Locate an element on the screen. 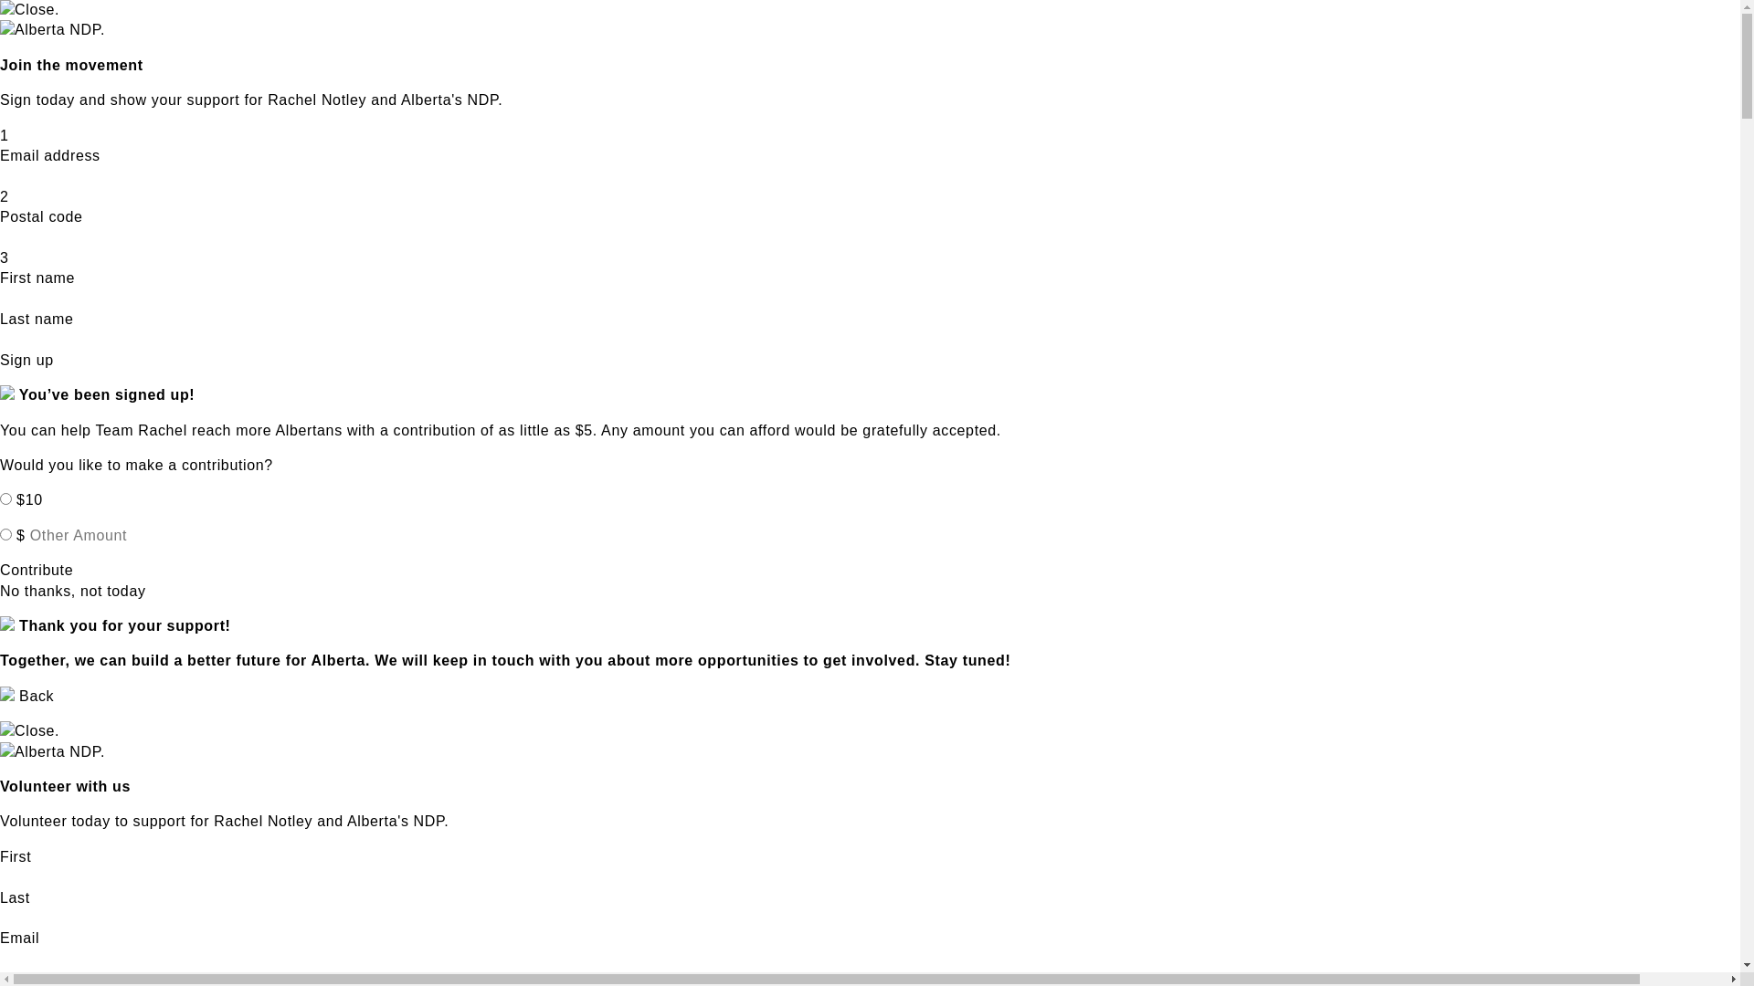 This screenshot has width=1754, height=986. Back is located at coordinates (27, 696).